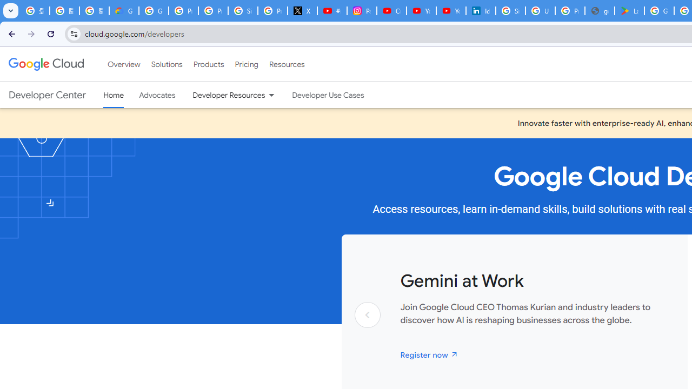 This screenshot has width=692, height=389. What do you see at coordinates (303, 11) in the screenshot?
I see `X` at bounding box center [303, 11].